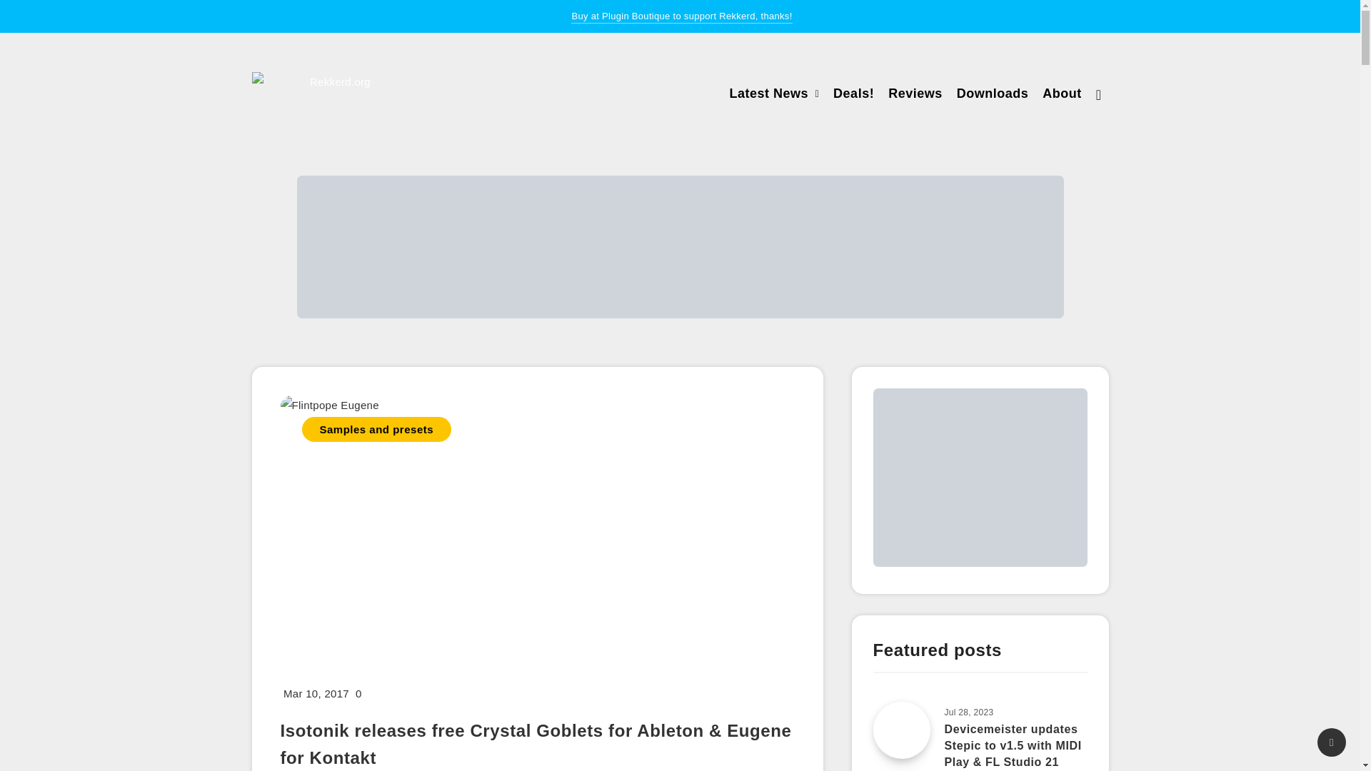  What do you see at coordinates (768, 95) in the screenshot?
I see `Latest News` at bounding box center [768, 95].